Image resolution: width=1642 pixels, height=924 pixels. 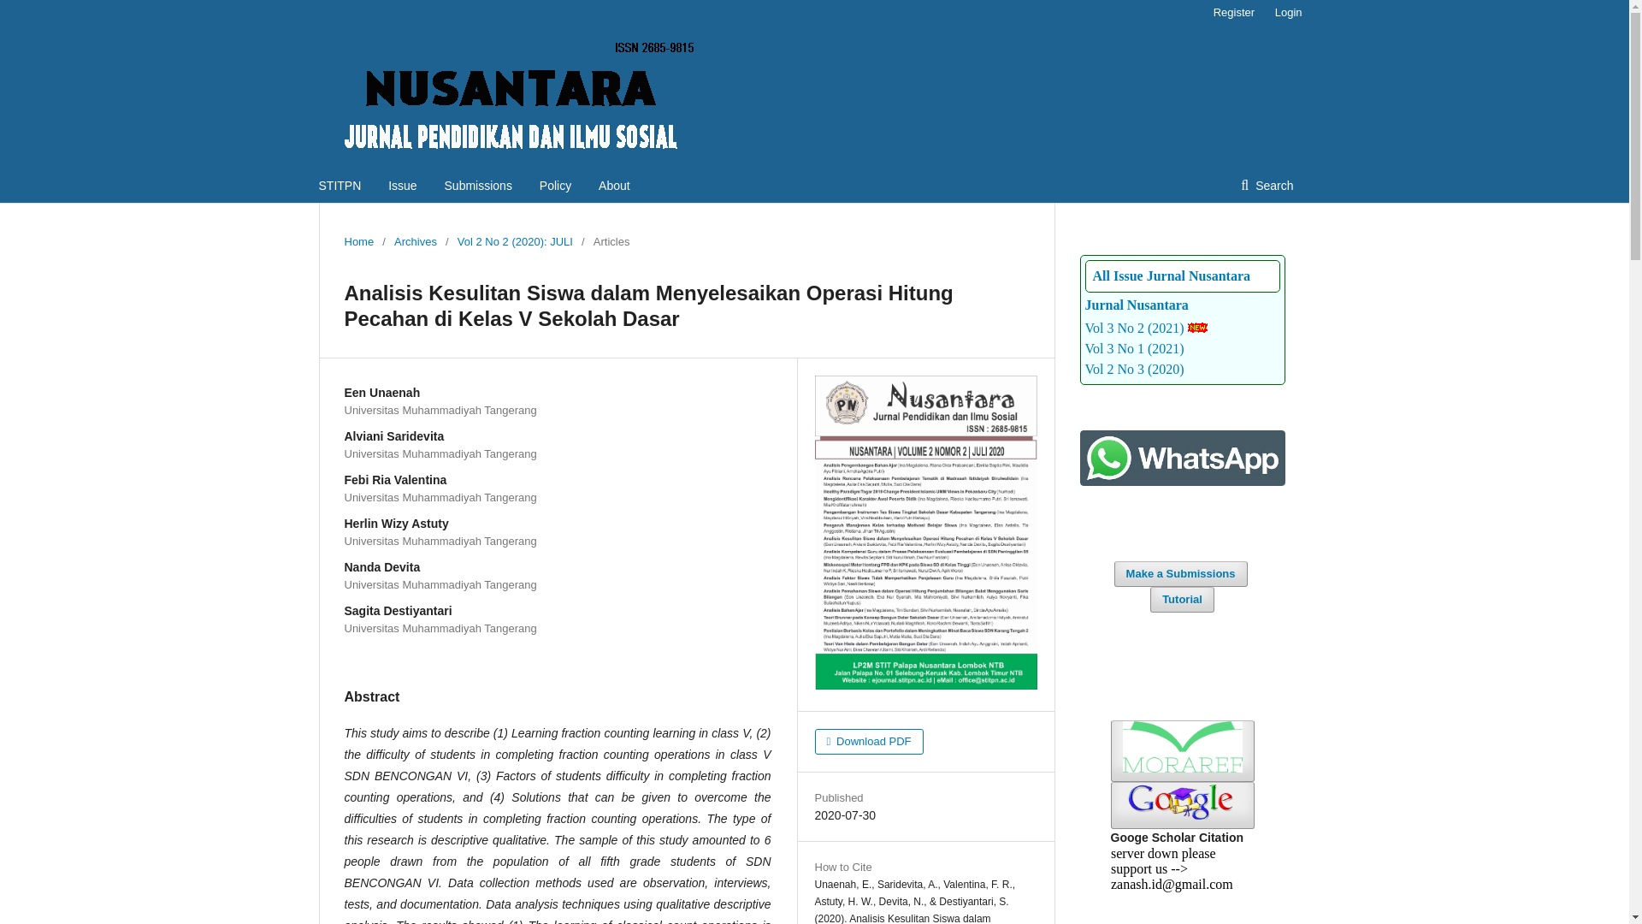 I want to click on Search, so click(x=1267, y=185).